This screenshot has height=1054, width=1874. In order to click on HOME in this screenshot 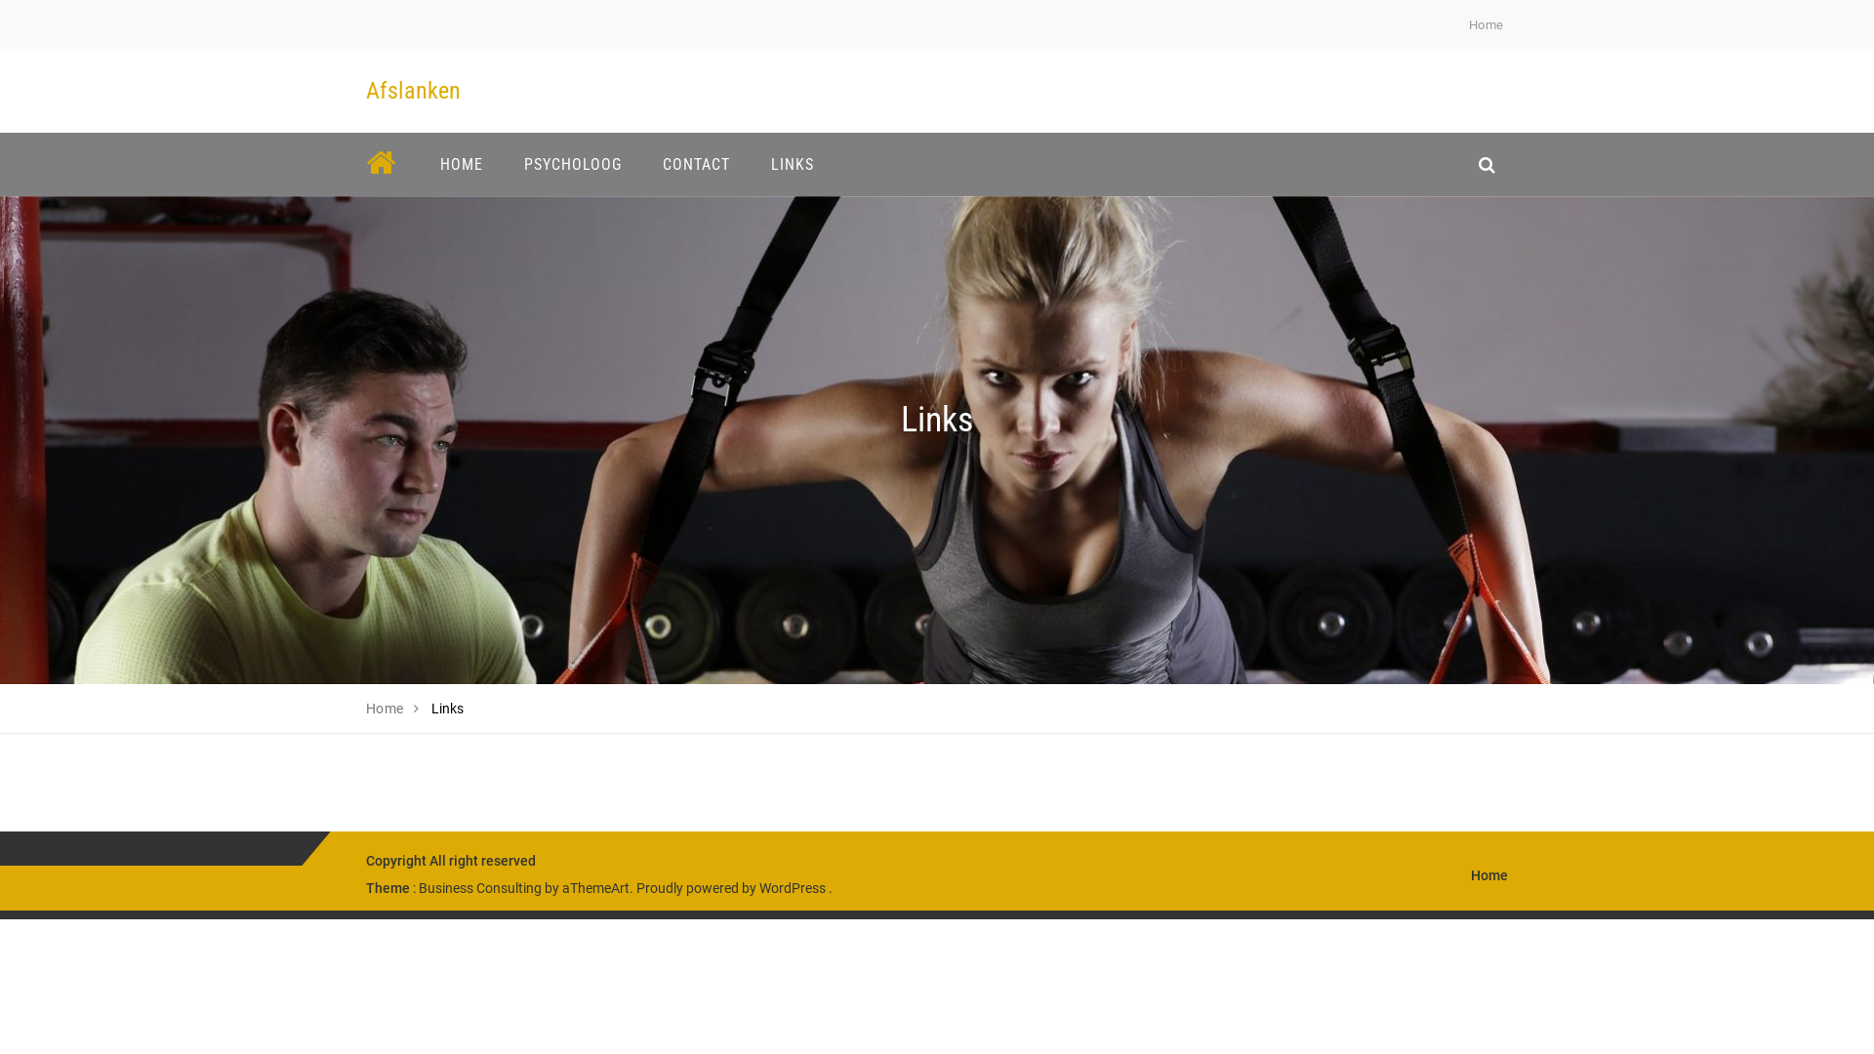, I will do `click(462, 164)`.